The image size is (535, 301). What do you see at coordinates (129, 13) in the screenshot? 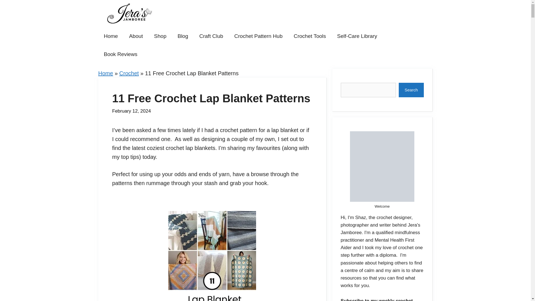
I see `Jera's Jamboree` at bounding box center [129, 13].